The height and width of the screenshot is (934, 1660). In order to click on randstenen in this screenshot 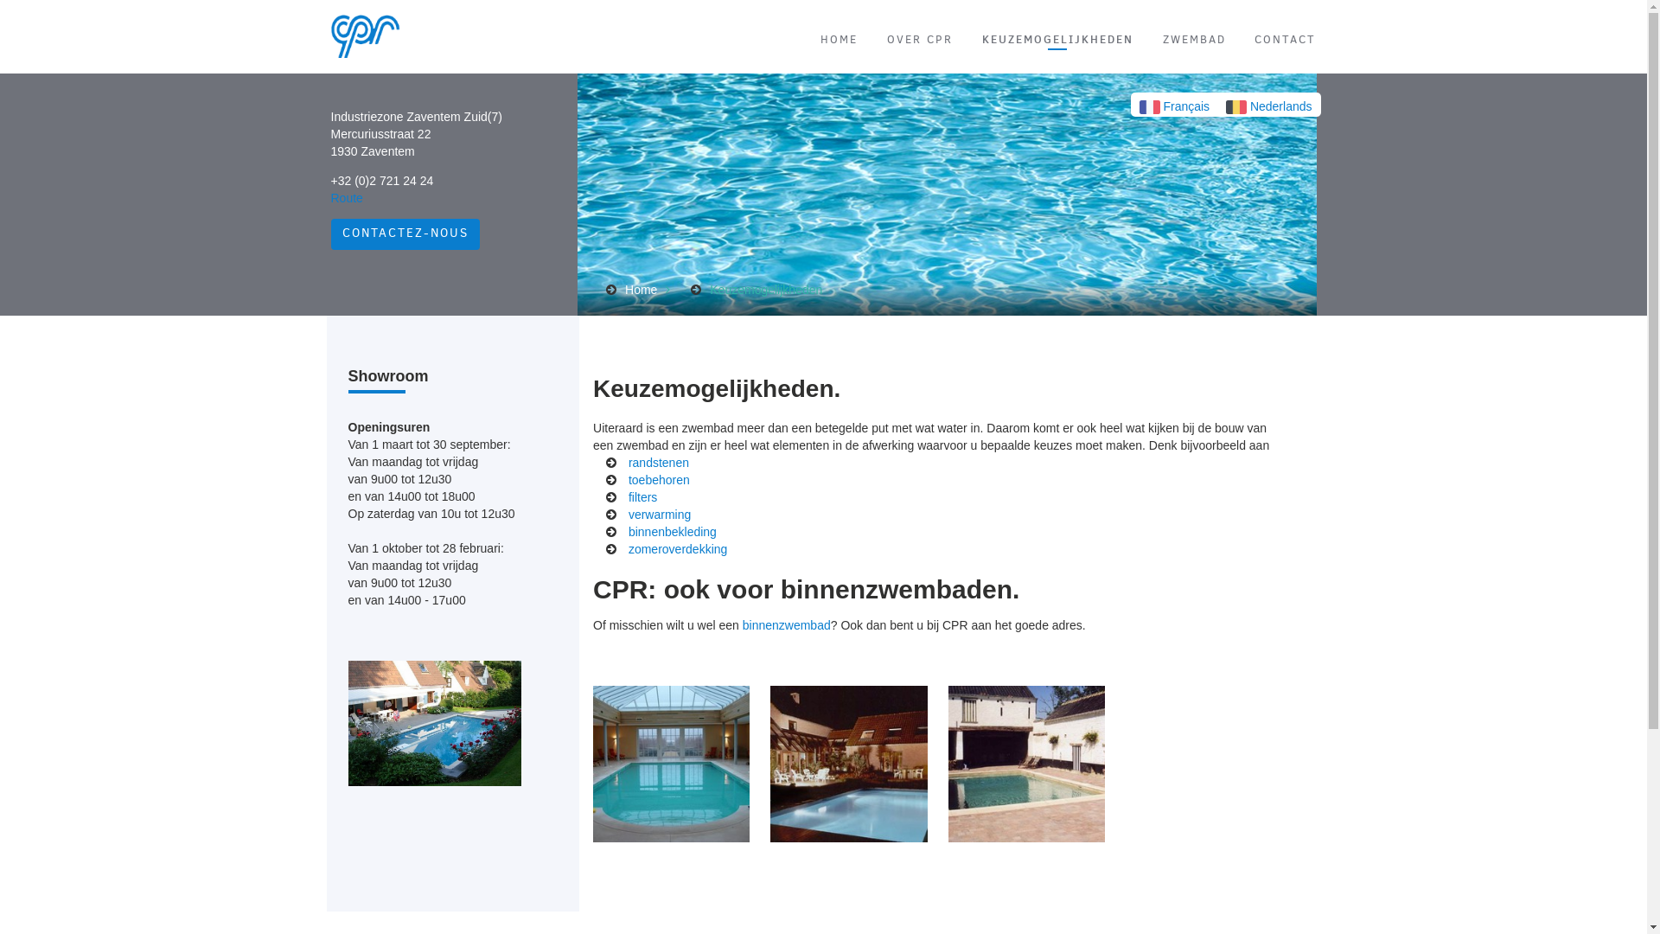, I will do `click(659, 462)`.